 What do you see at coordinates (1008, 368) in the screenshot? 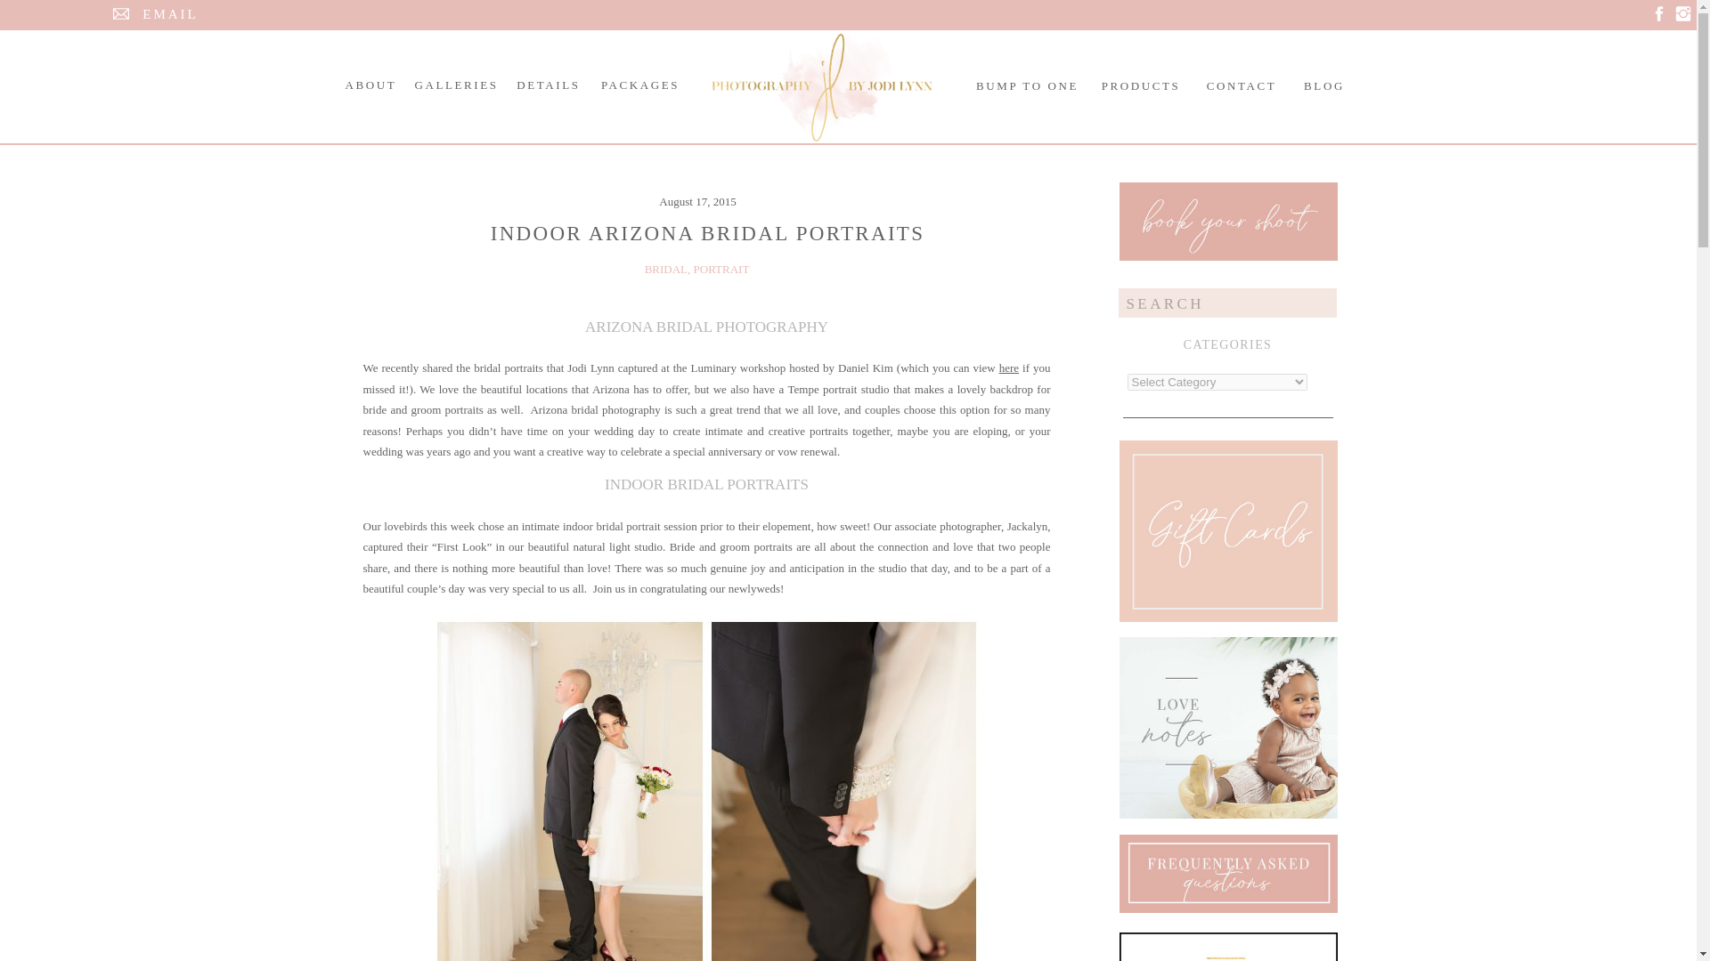
I see `here` at bounding box center [1008, 368].